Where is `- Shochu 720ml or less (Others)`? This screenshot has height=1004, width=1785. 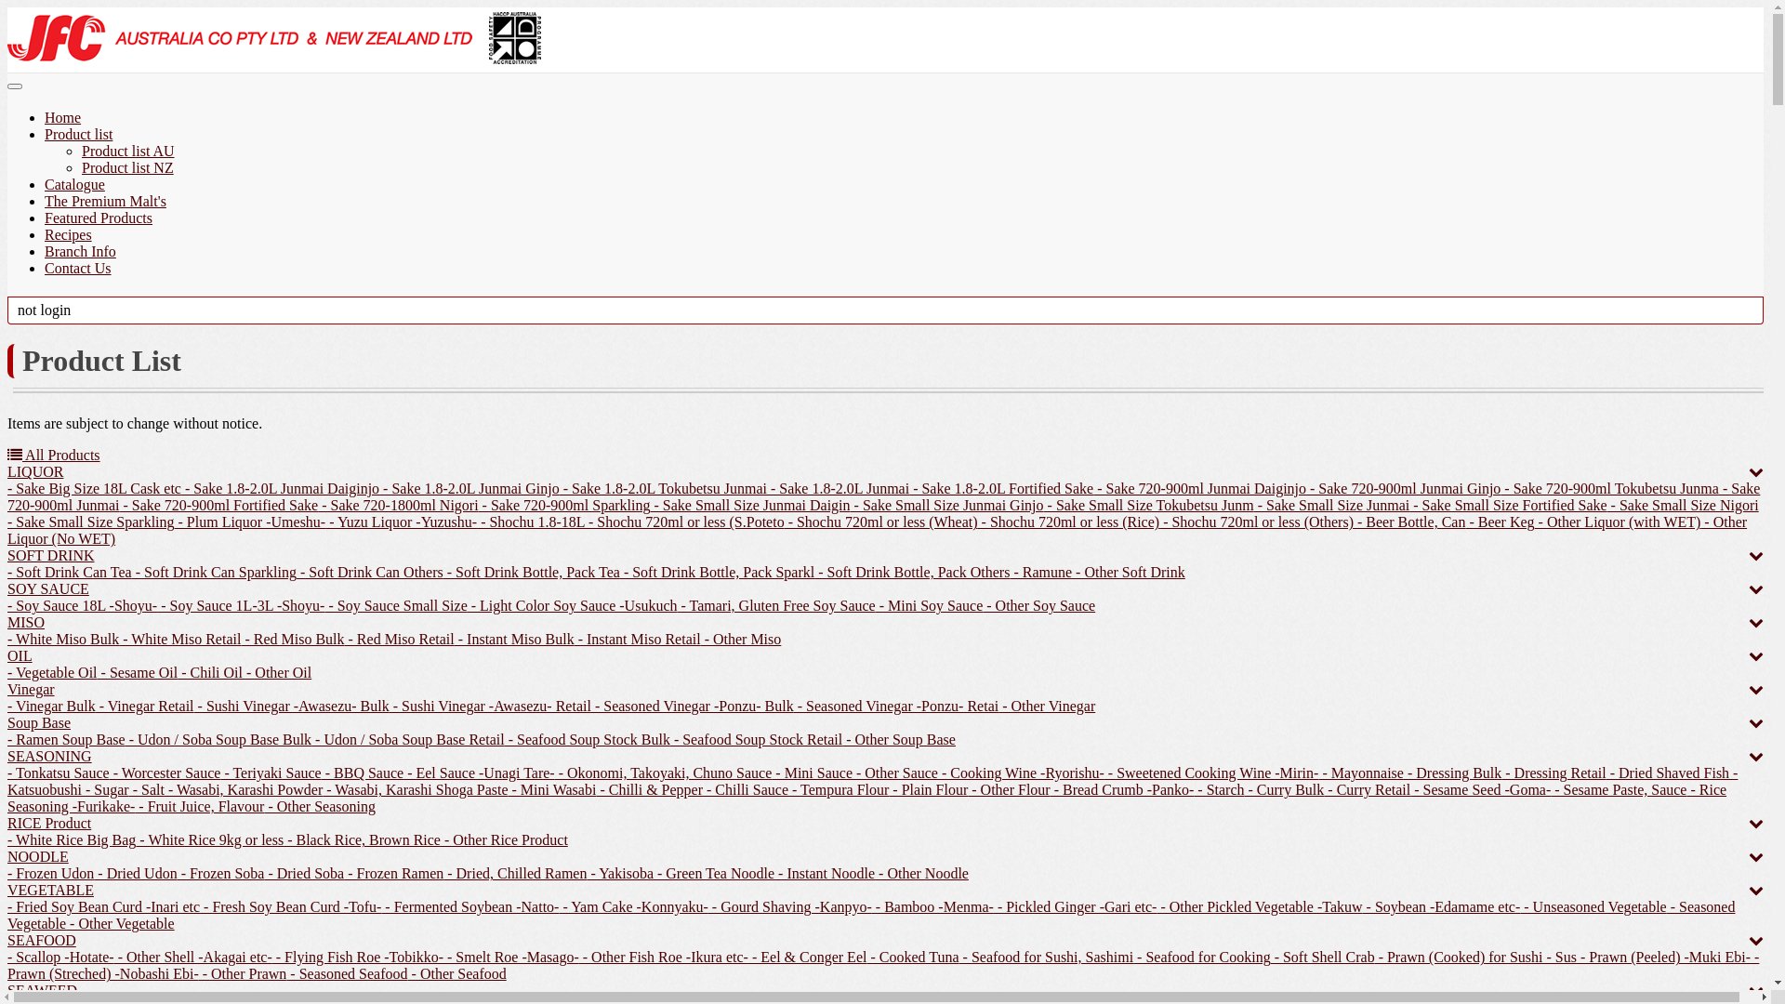
- Shochu 720ml or less (Others) is located at coordinates (1257, 522).